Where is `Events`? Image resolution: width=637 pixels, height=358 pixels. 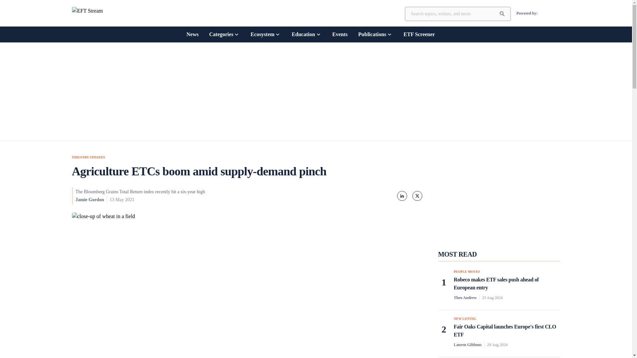
Events is located at coordinates (340, 34).